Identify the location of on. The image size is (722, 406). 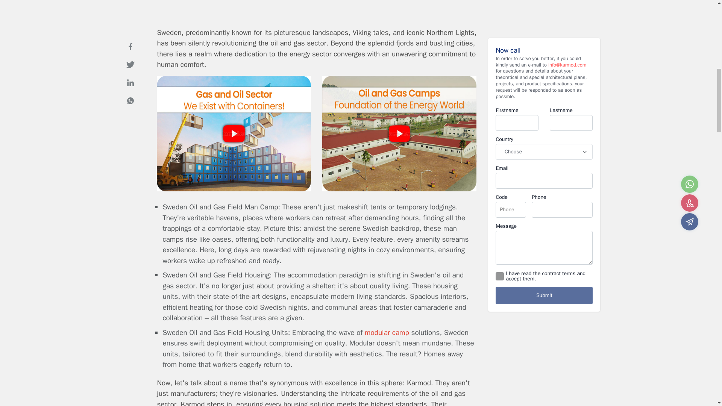
(499, 266).